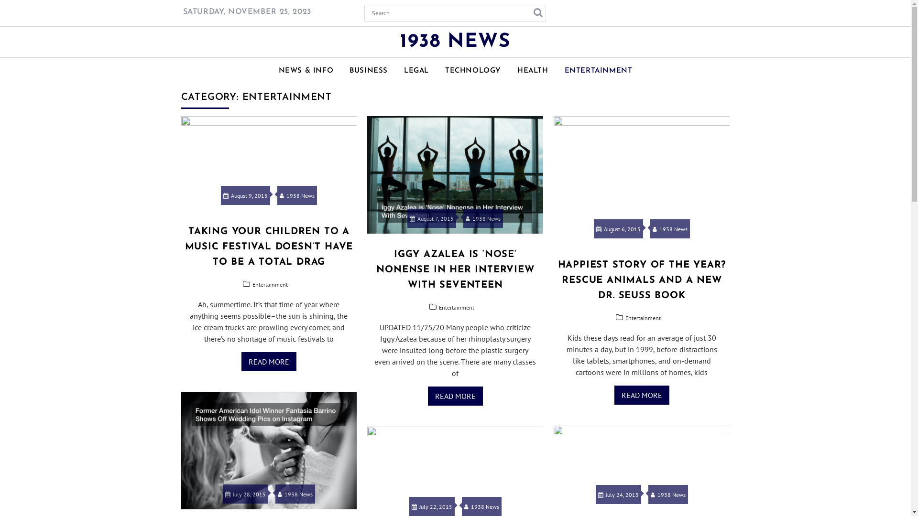 This screenshot has height=516, width=918. What do you see at coordinates (642, 395) in the screenshot?
I see `READ MORE` at bounding box center [642, 395].